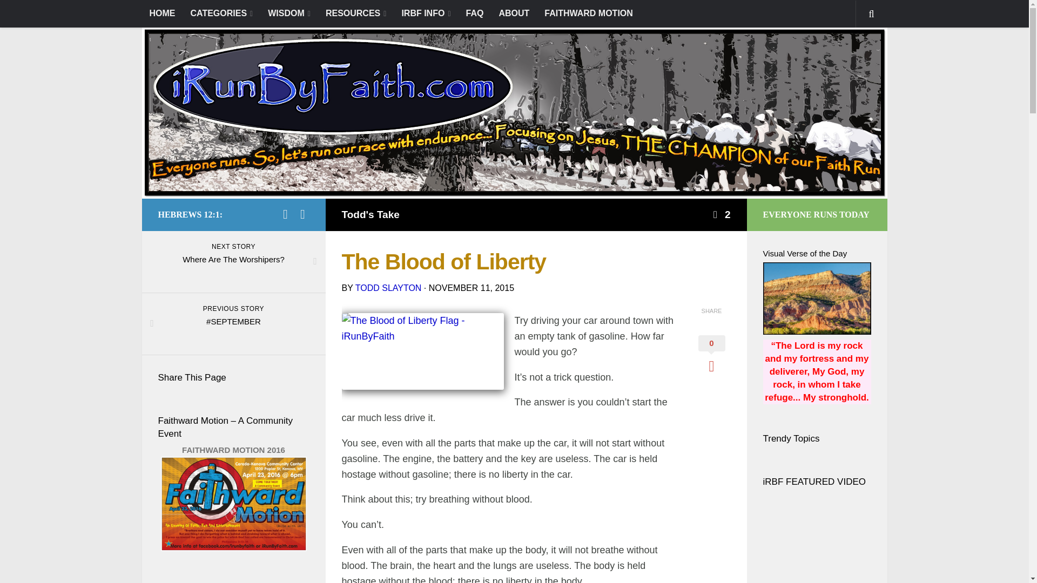 Image resolution: width=1037 pixels, height=583 pixels. Describe the element at coordinates (514, 13) in the screenshot. I see `ABOUT` at that location.